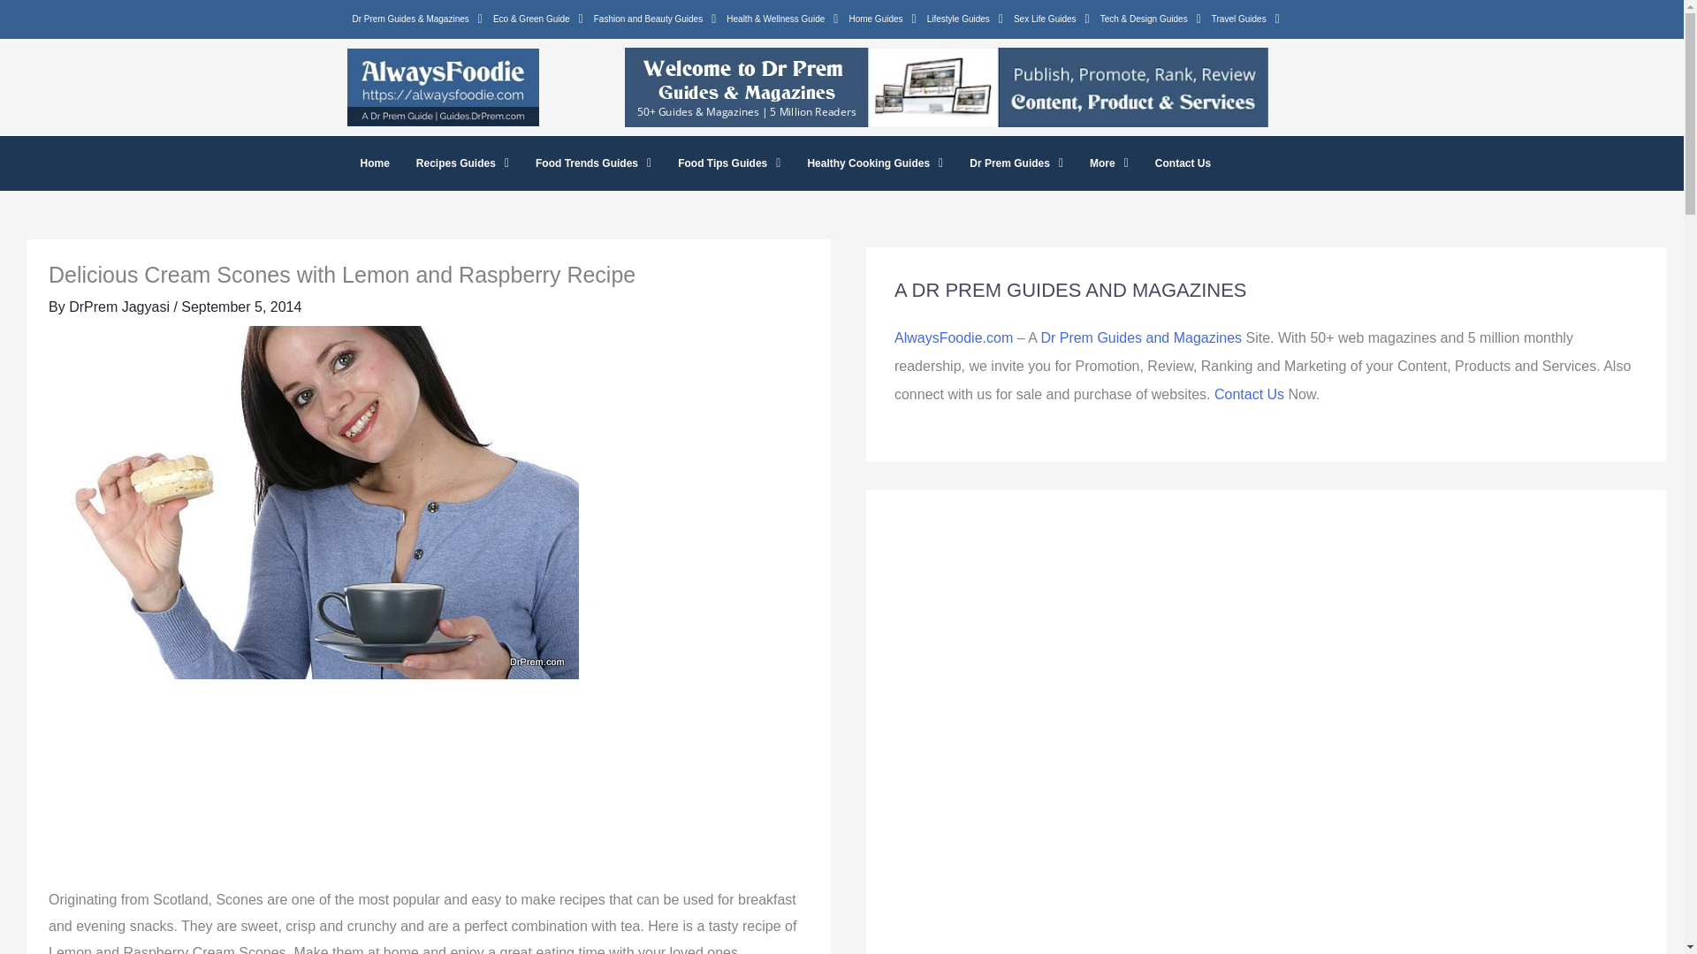  Describe the element at coordinates (120, 307) in the screenshot. I see `View all posts by DrPrem Jagyasi` at that location.